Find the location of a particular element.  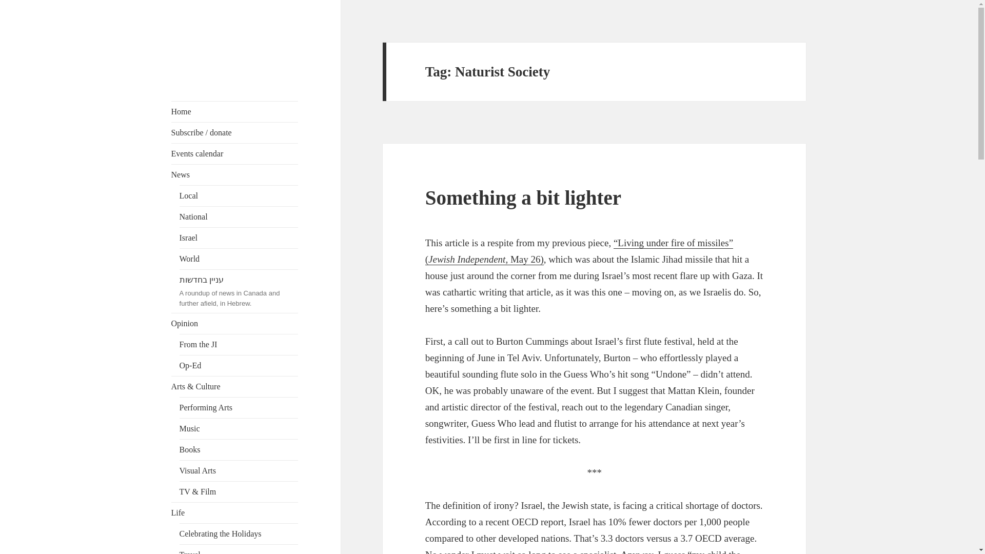

Home is located at coordinates (235, 111).